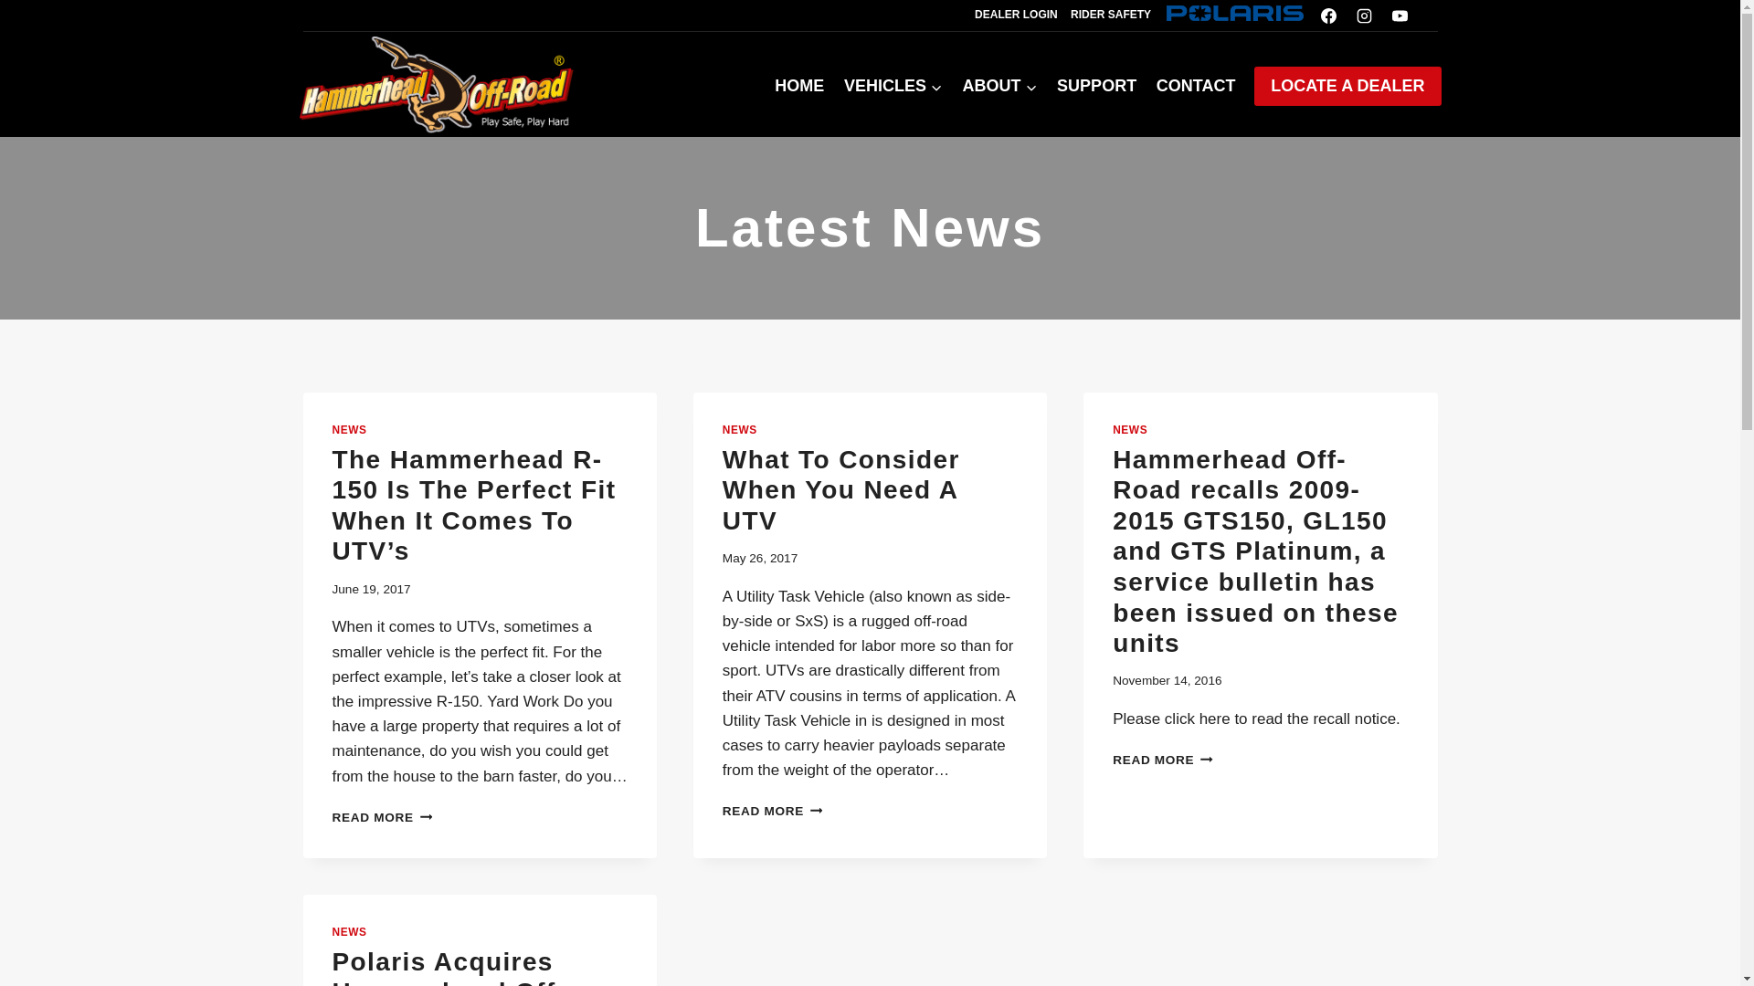  I want to click on LOCATE A DEALER, so click(1347, 86).